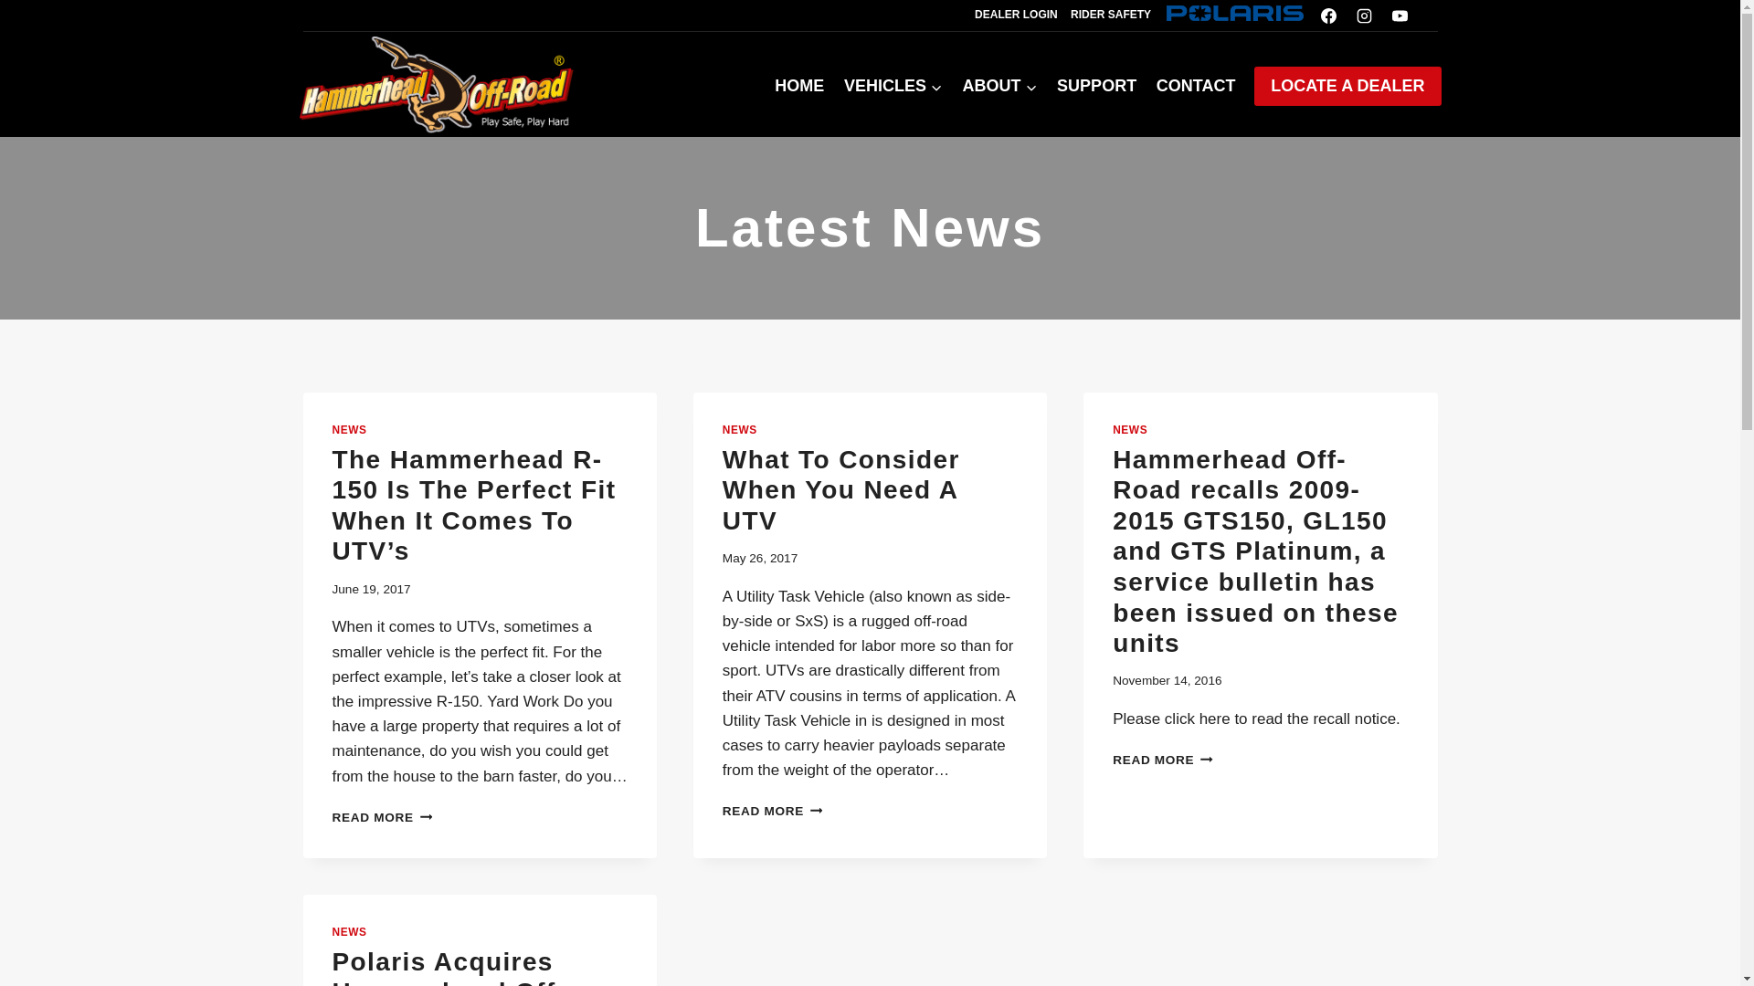  I want to click on LOCATE A DEALER, so click(1347, 86).